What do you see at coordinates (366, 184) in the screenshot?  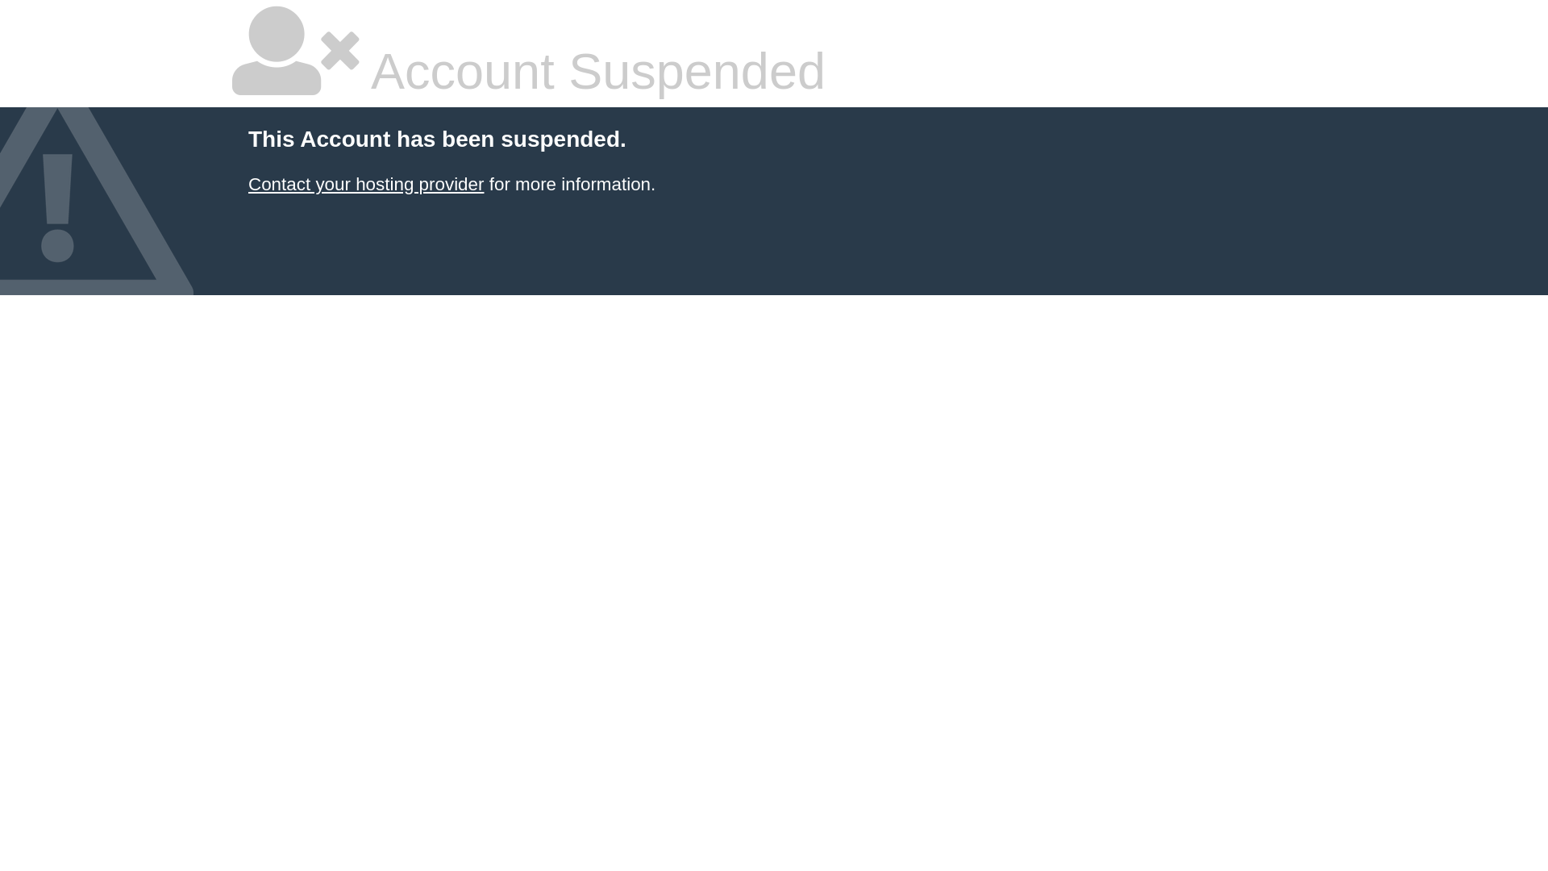 I see `Contact your hosting provider` at bounding box center [366, 184].